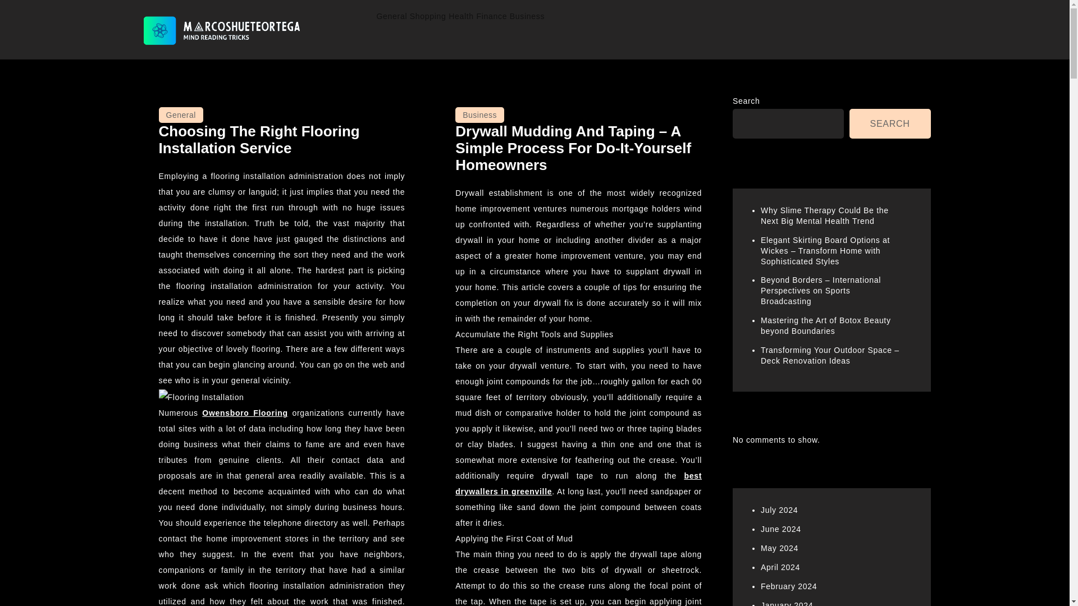  Describe the element at coordinates (461, 16) in the screenshot. I see `Health` at that location.